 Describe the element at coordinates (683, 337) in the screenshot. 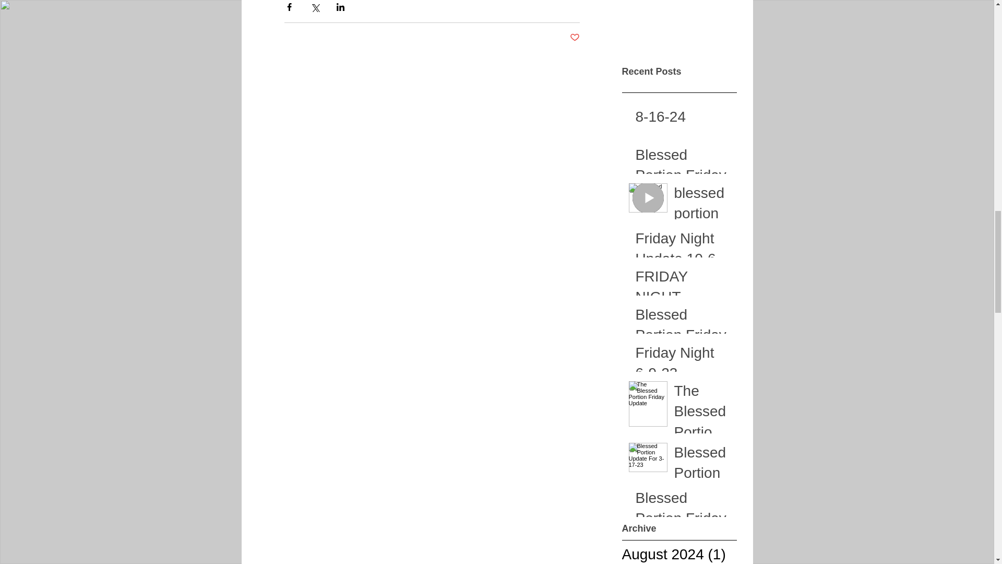

I see `Blessed Portion Friday Update` at that location.